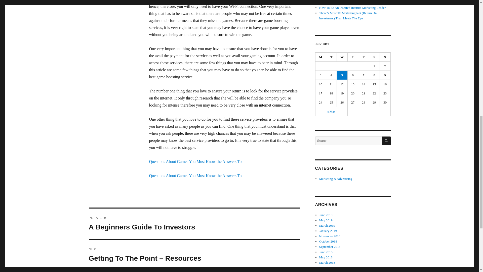 The width and height of the screenshot is (483, 272). Describe the element at coordinates (328, 231) in the screenshot. I see `January 2019` at that location.